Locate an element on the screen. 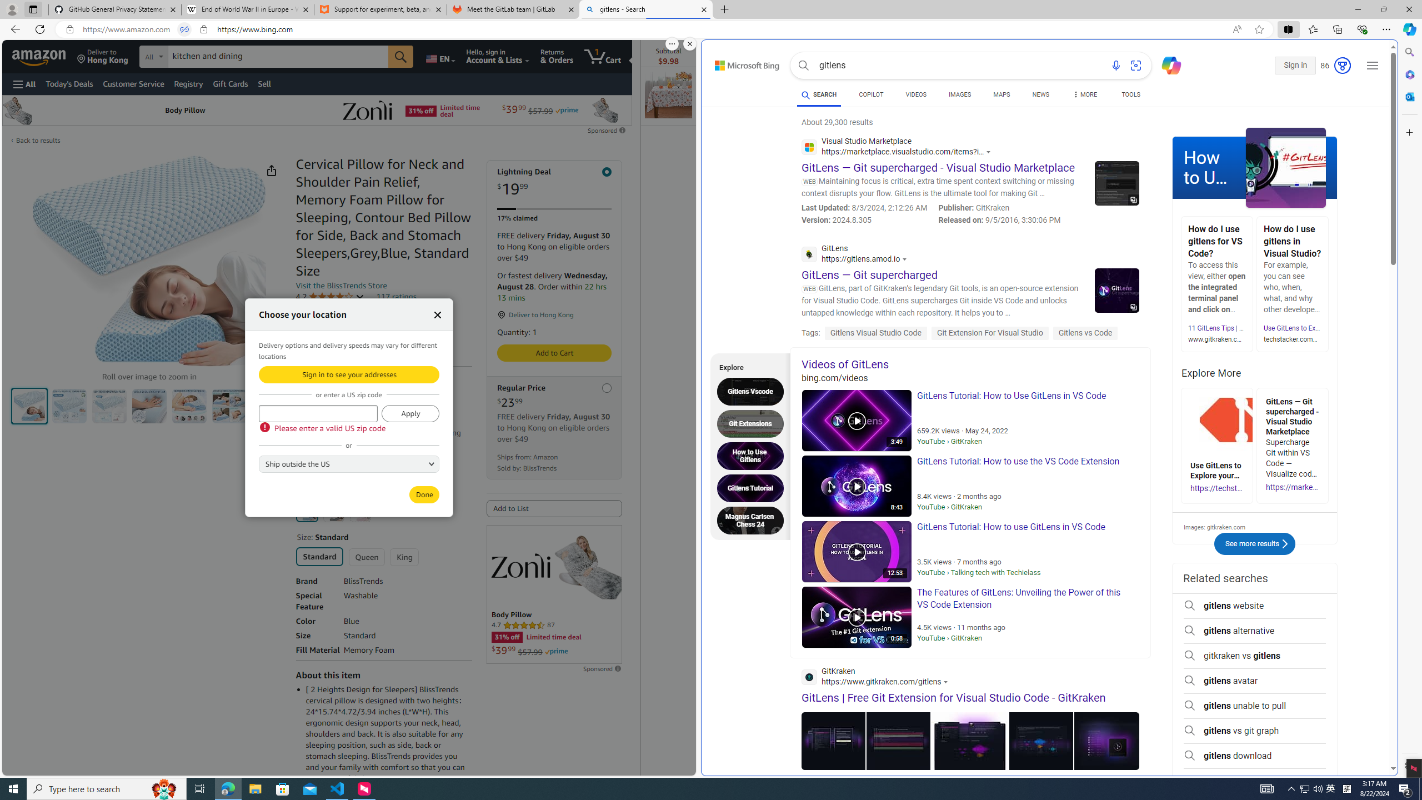 Image resolution: width=1422 pixels, height=800 pixels. Actions for this site is located at coordinates (948, 682).